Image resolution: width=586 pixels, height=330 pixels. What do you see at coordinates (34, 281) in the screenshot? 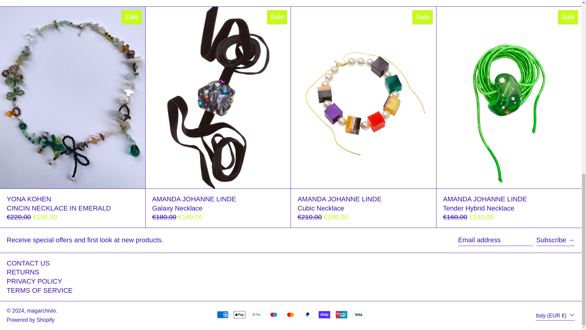
I see `PRIVACY POLICY` at bounding box center [34, 281].